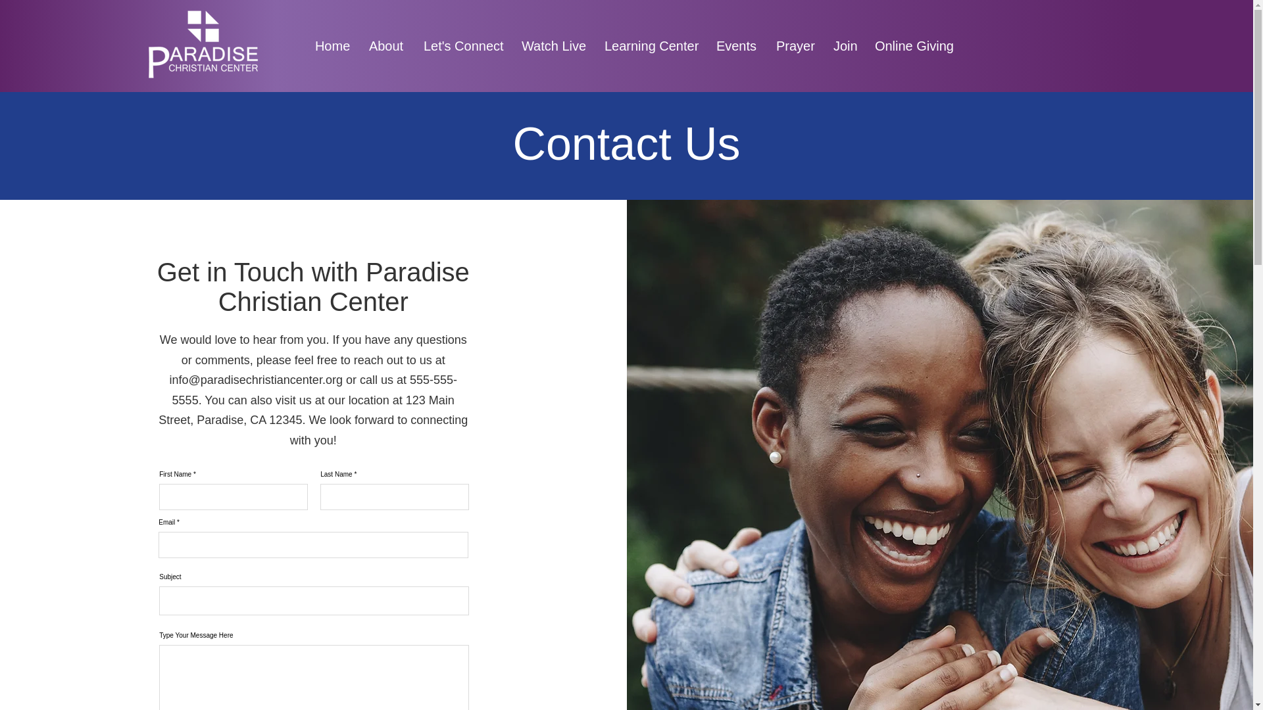 The height and width of the screenshot is (710, 1263). I want to click on Online Giving, so click(914, 45).